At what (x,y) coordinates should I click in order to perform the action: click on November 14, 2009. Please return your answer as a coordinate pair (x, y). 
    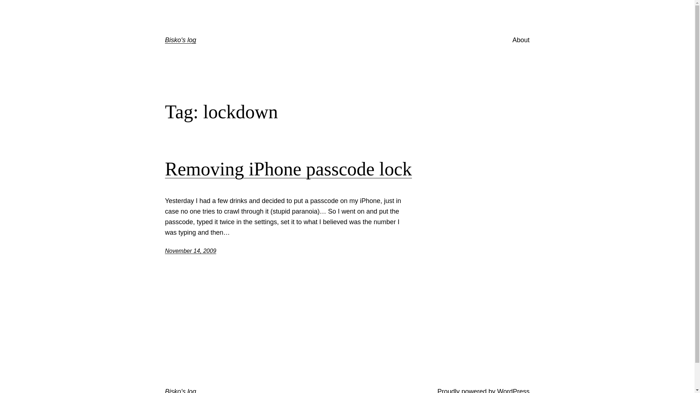
    Looking at the image, I should click on (190, 251).